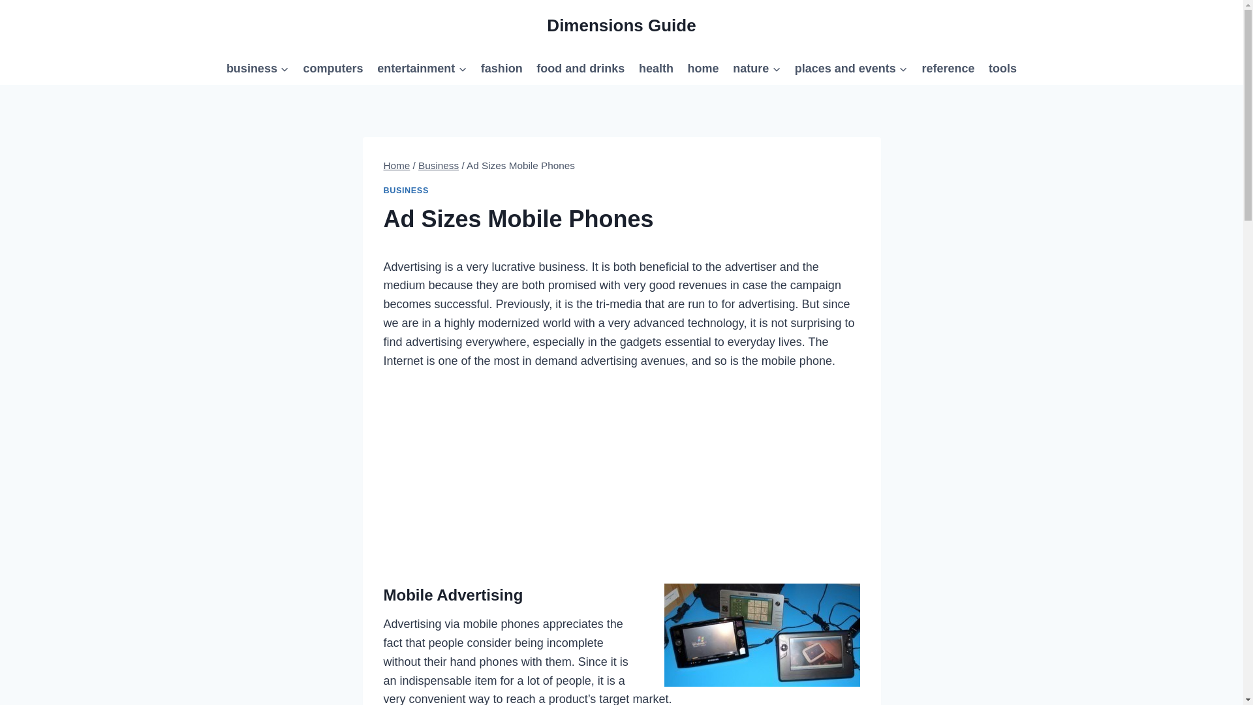 The height and width of the screenshot is (705, 1253). I want to click on computers, so click(333, 68).